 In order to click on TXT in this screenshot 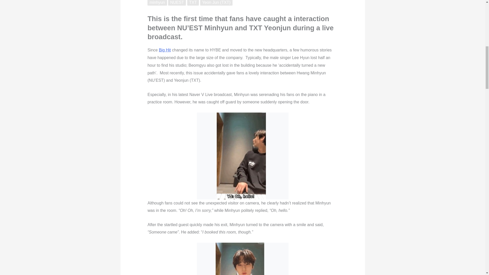, I will do `click(193, 3)`.